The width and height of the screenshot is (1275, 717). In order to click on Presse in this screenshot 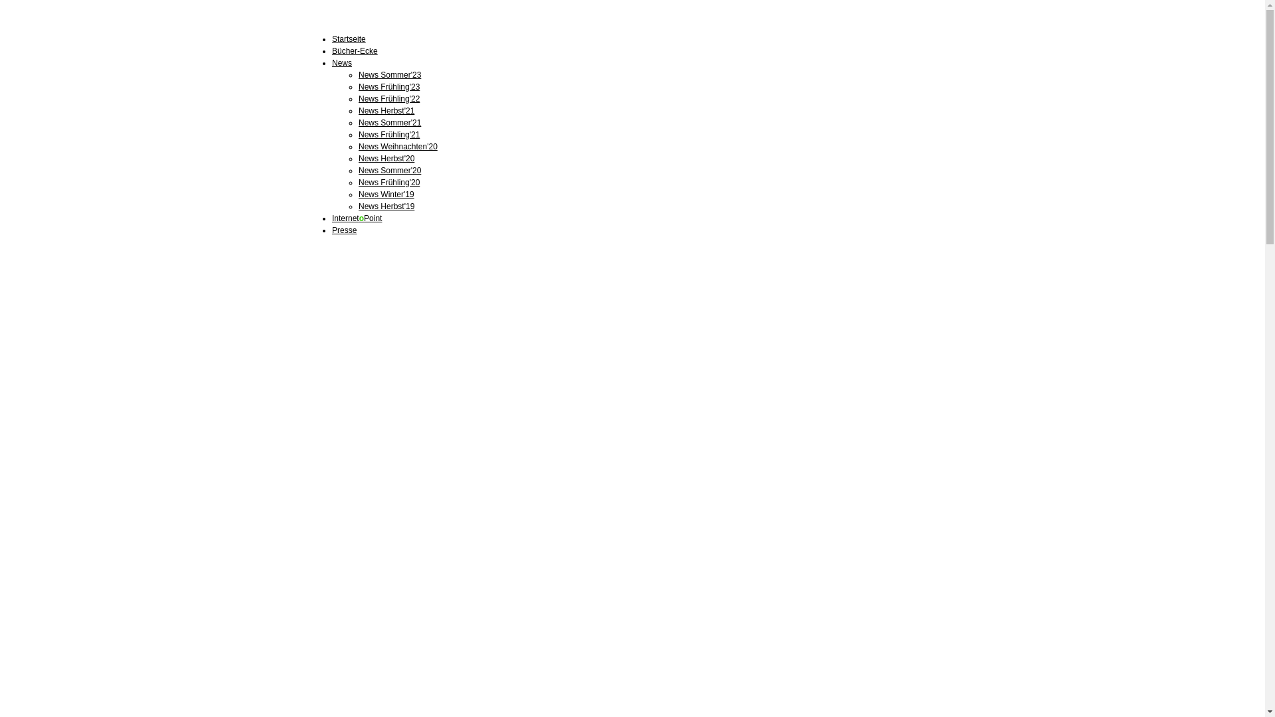, I will do `click(344, 230)`.